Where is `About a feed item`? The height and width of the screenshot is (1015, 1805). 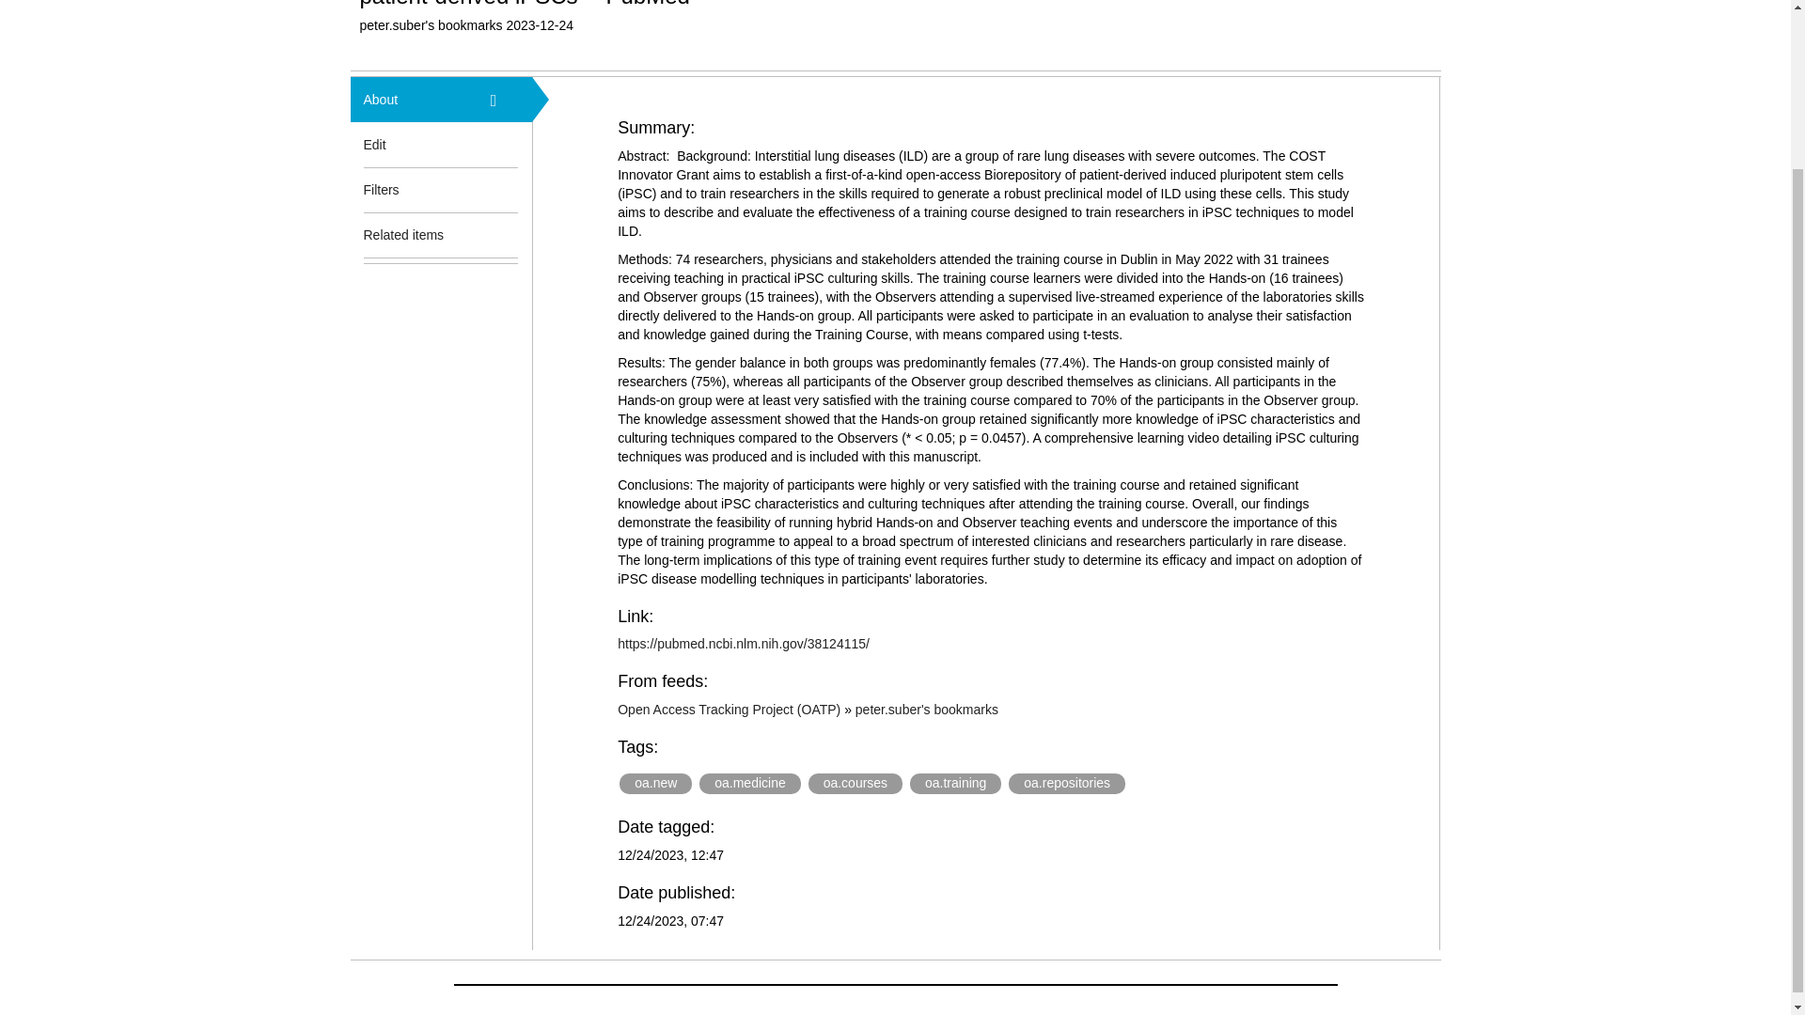 About a feed item is located at coordinates (505, 100).